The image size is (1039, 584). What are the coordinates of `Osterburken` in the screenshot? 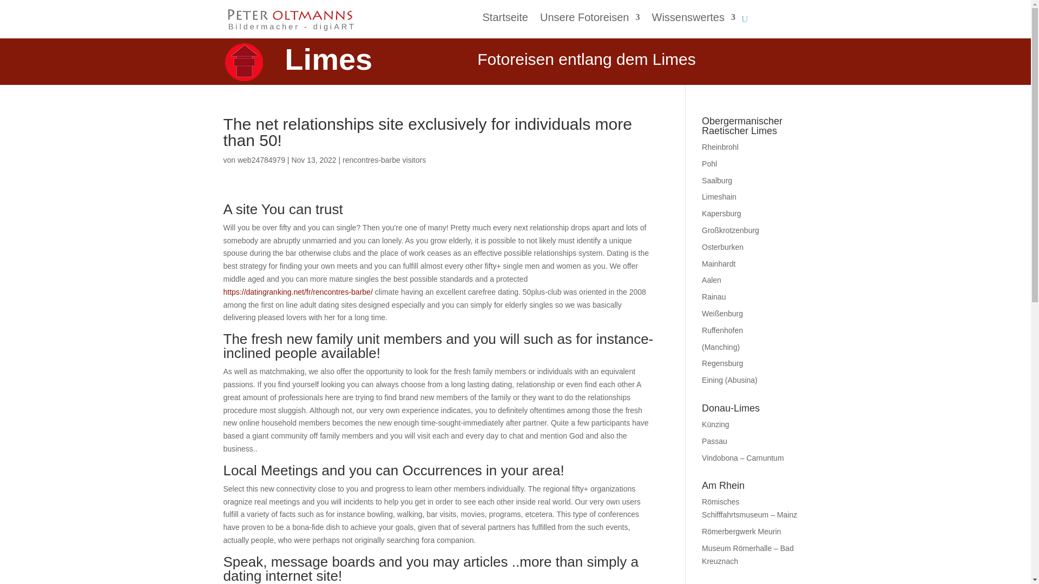 It's located at (723, 247).